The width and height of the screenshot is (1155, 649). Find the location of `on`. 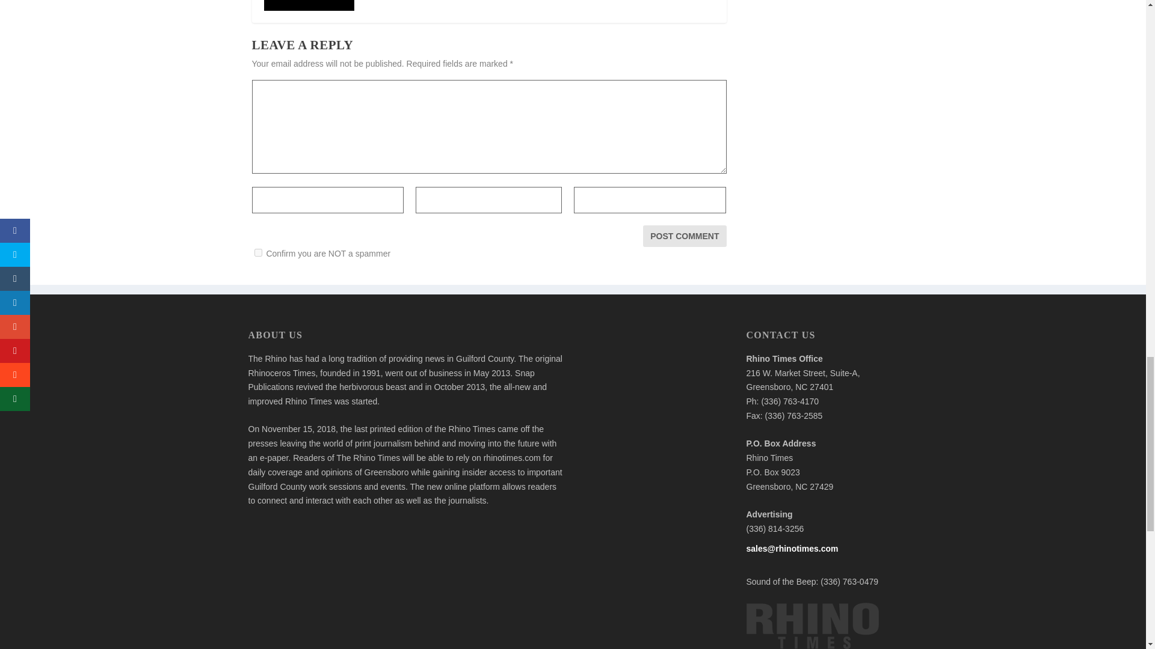

on is located at coordinates (257, 252).